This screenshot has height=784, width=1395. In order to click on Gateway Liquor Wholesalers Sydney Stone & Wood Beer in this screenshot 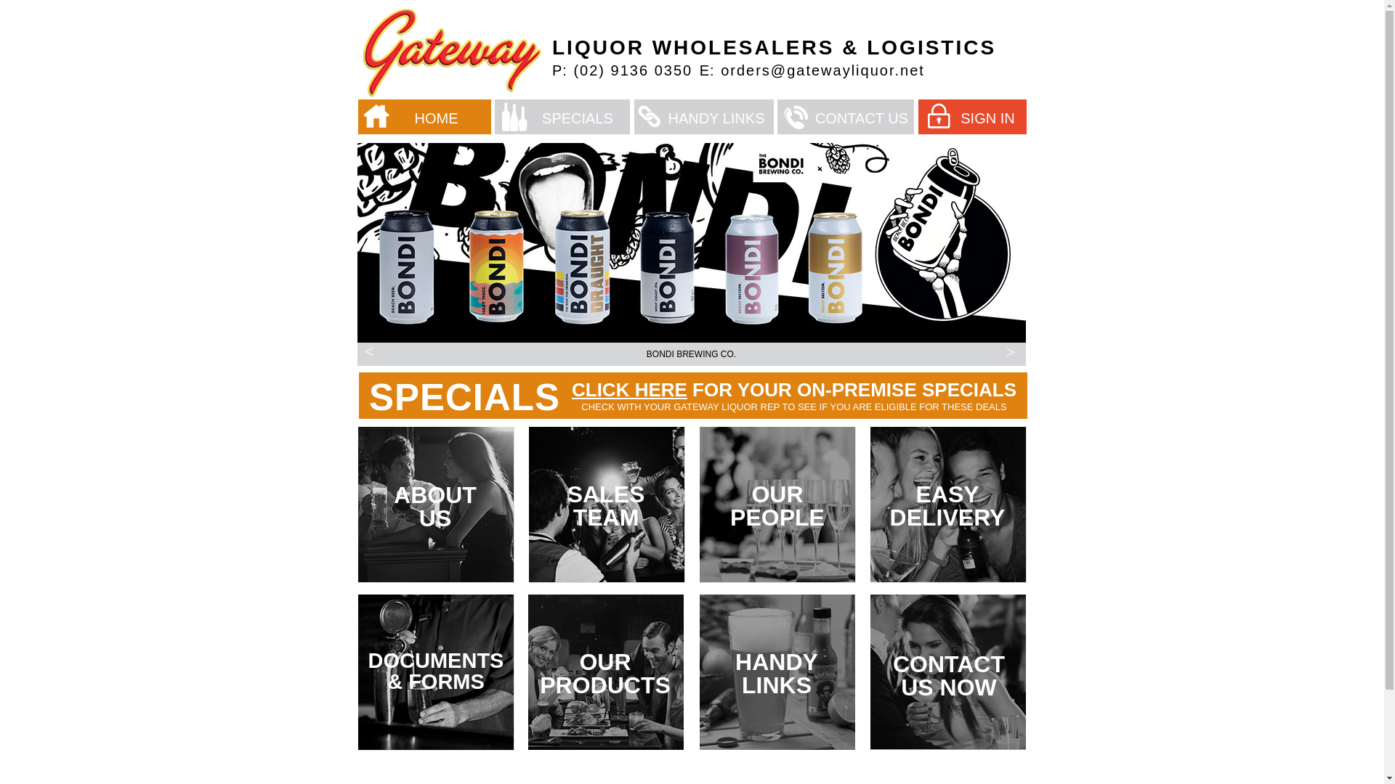, I will do `click(692, 242)`.